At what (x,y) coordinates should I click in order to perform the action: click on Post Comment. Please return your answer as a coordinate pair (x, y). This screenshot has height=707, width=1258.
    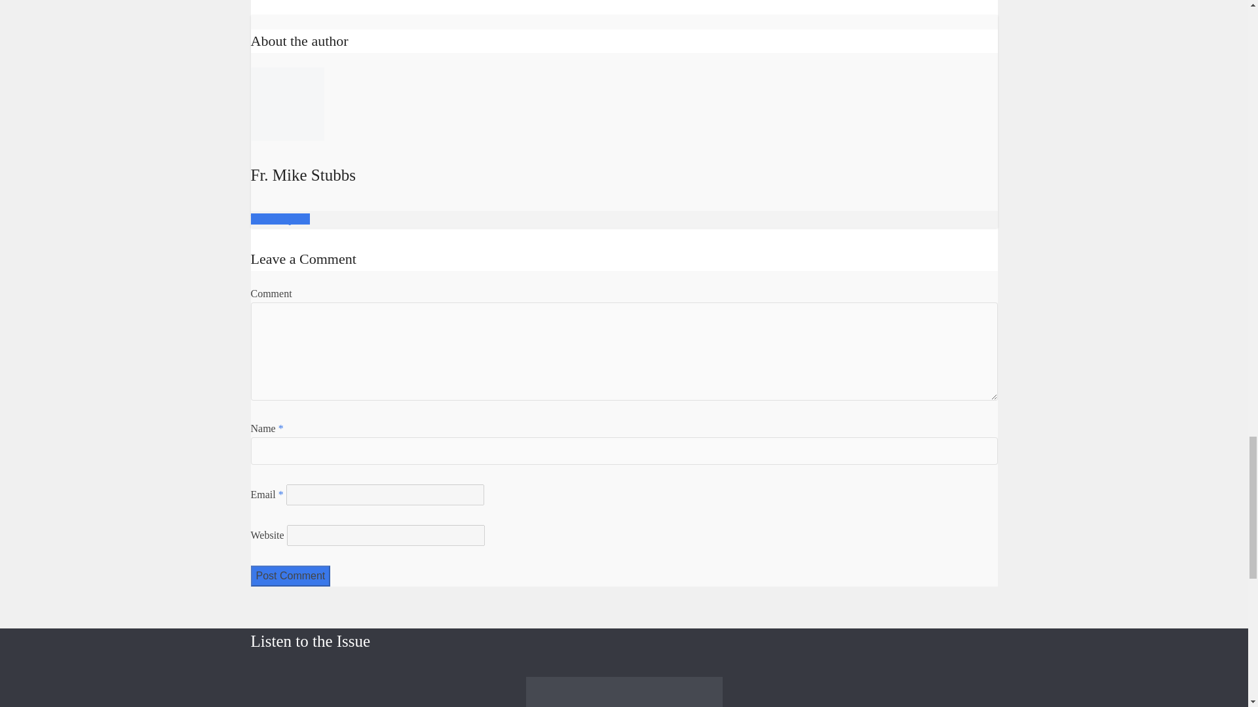
    Looking at the image, I should click on (290, 576).